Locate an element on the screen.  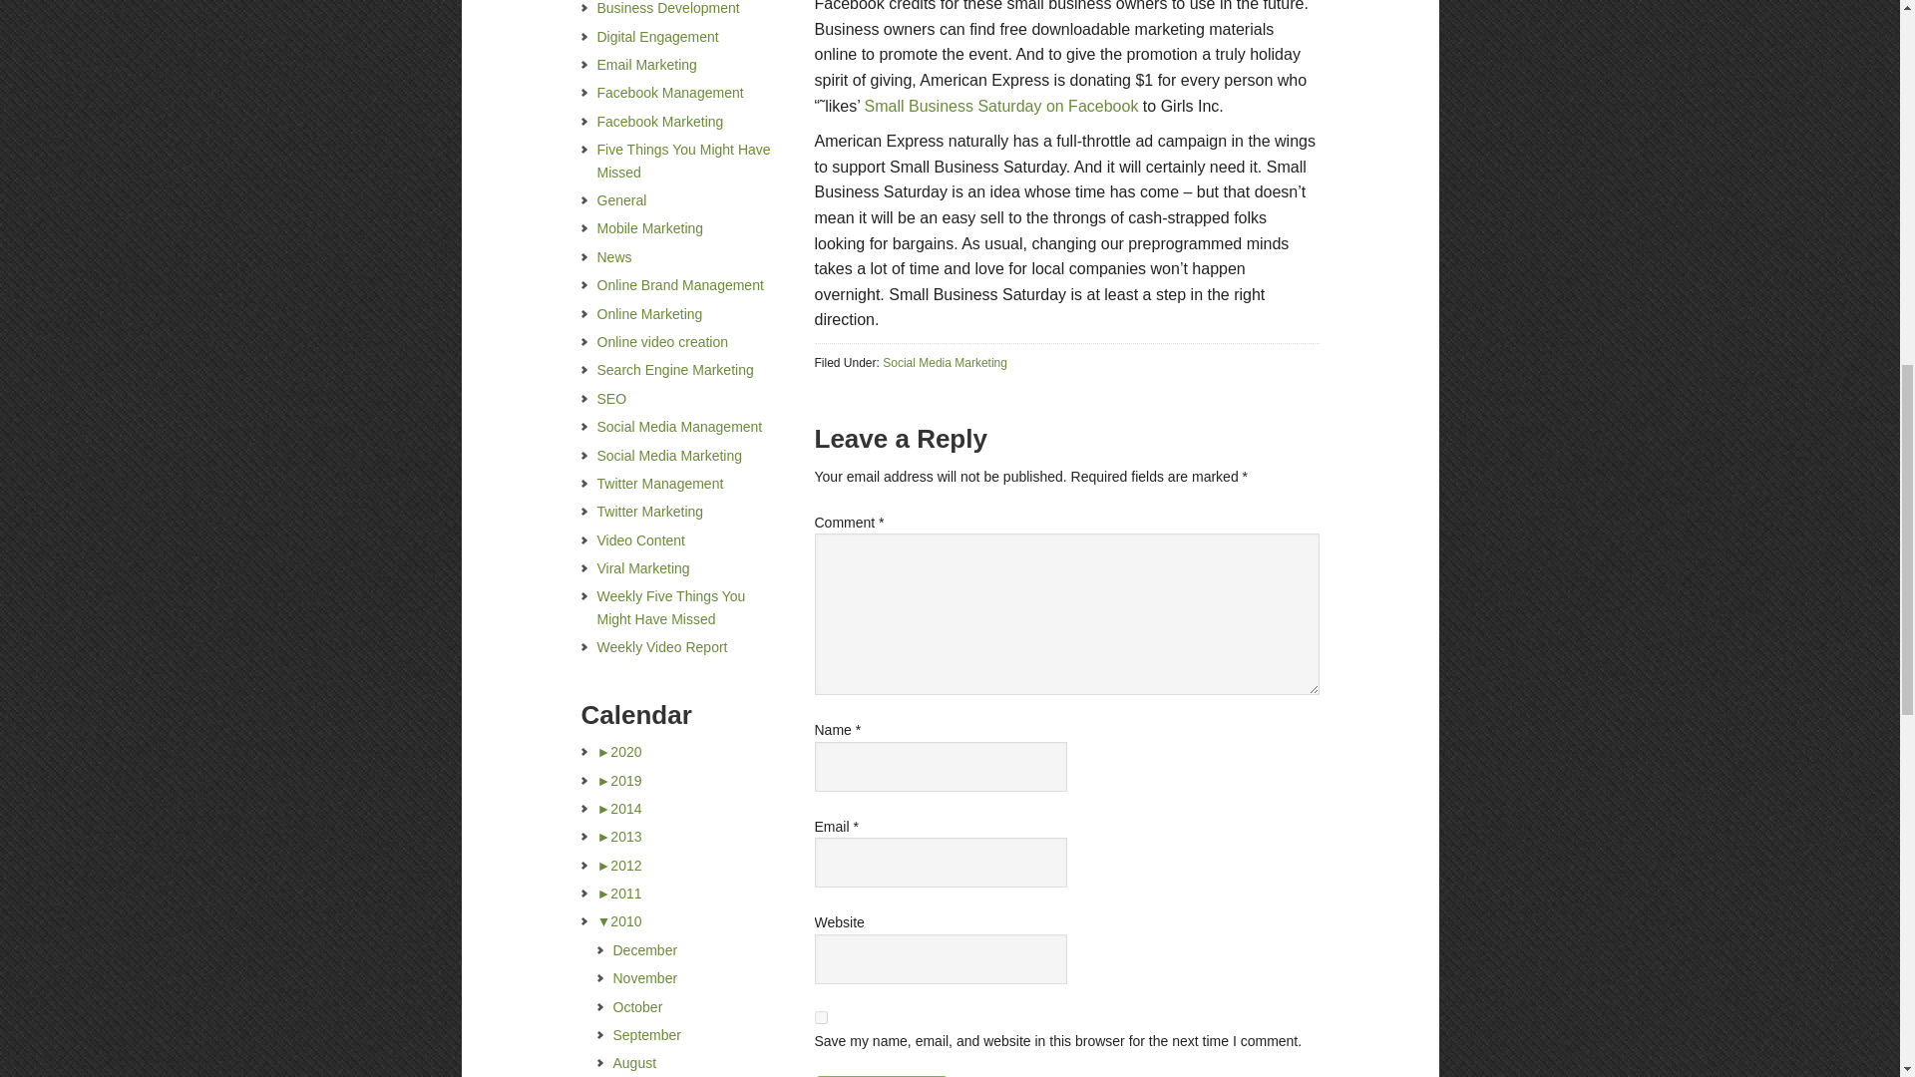
2014 is located at coordinates (618, 808).